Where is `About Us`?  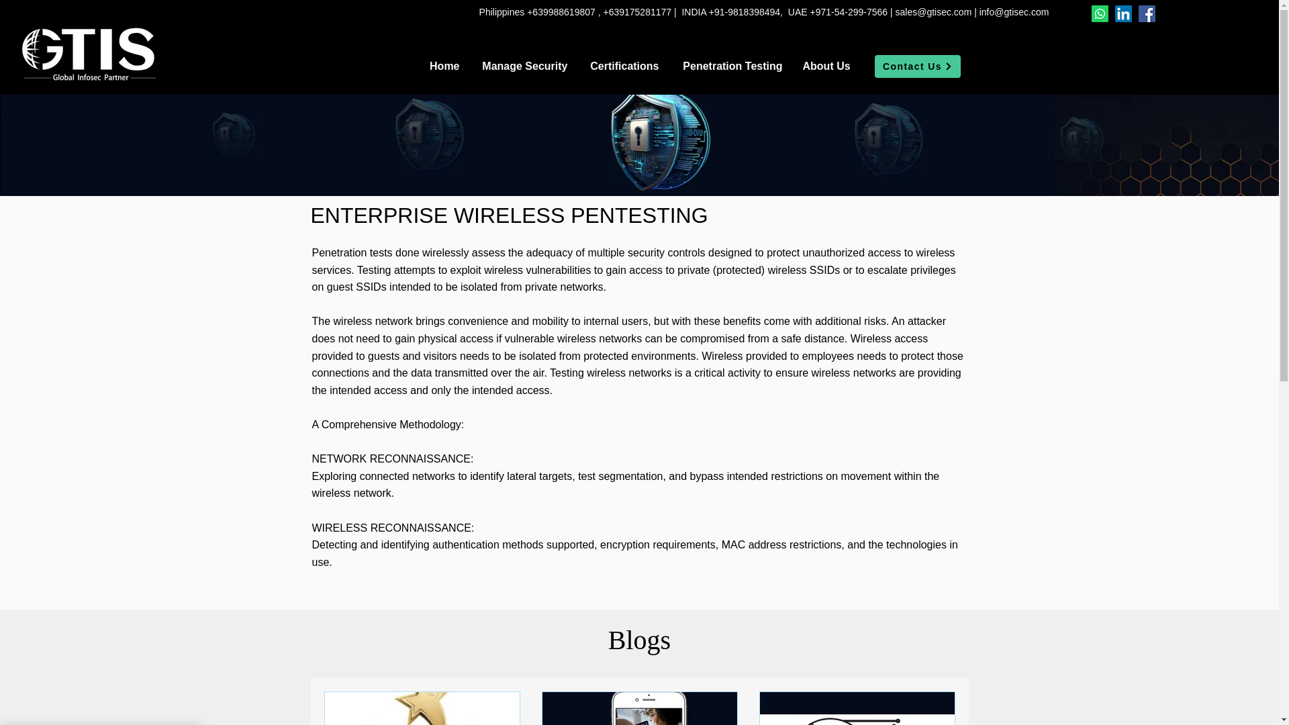
About Us is located at coordinates (826, 66).